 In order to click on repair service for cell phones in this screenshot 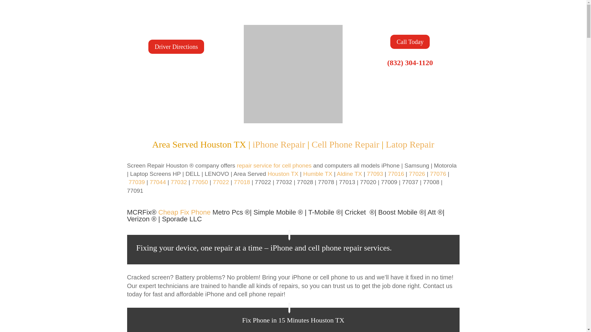, I will do `click(274, 165)`.